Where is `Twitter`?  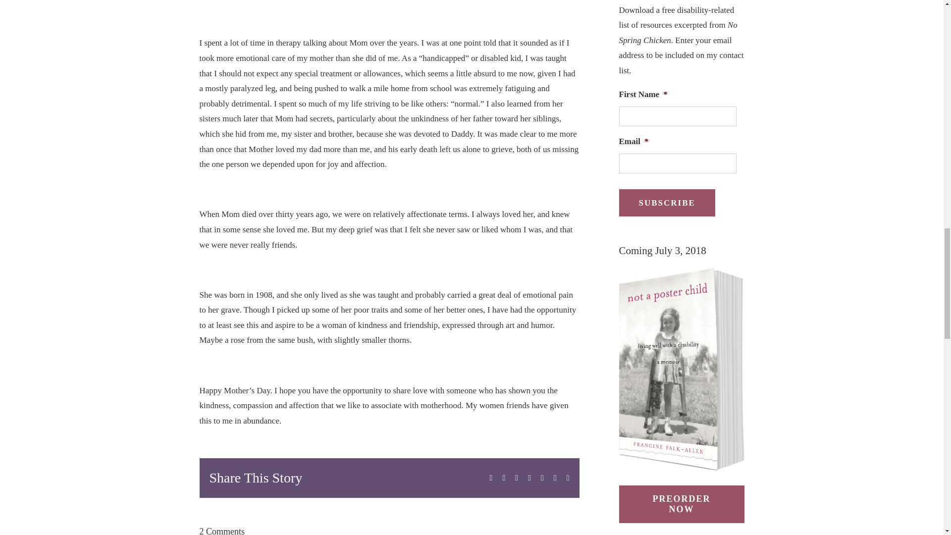
Twitter is located at coordinates (503, 478).